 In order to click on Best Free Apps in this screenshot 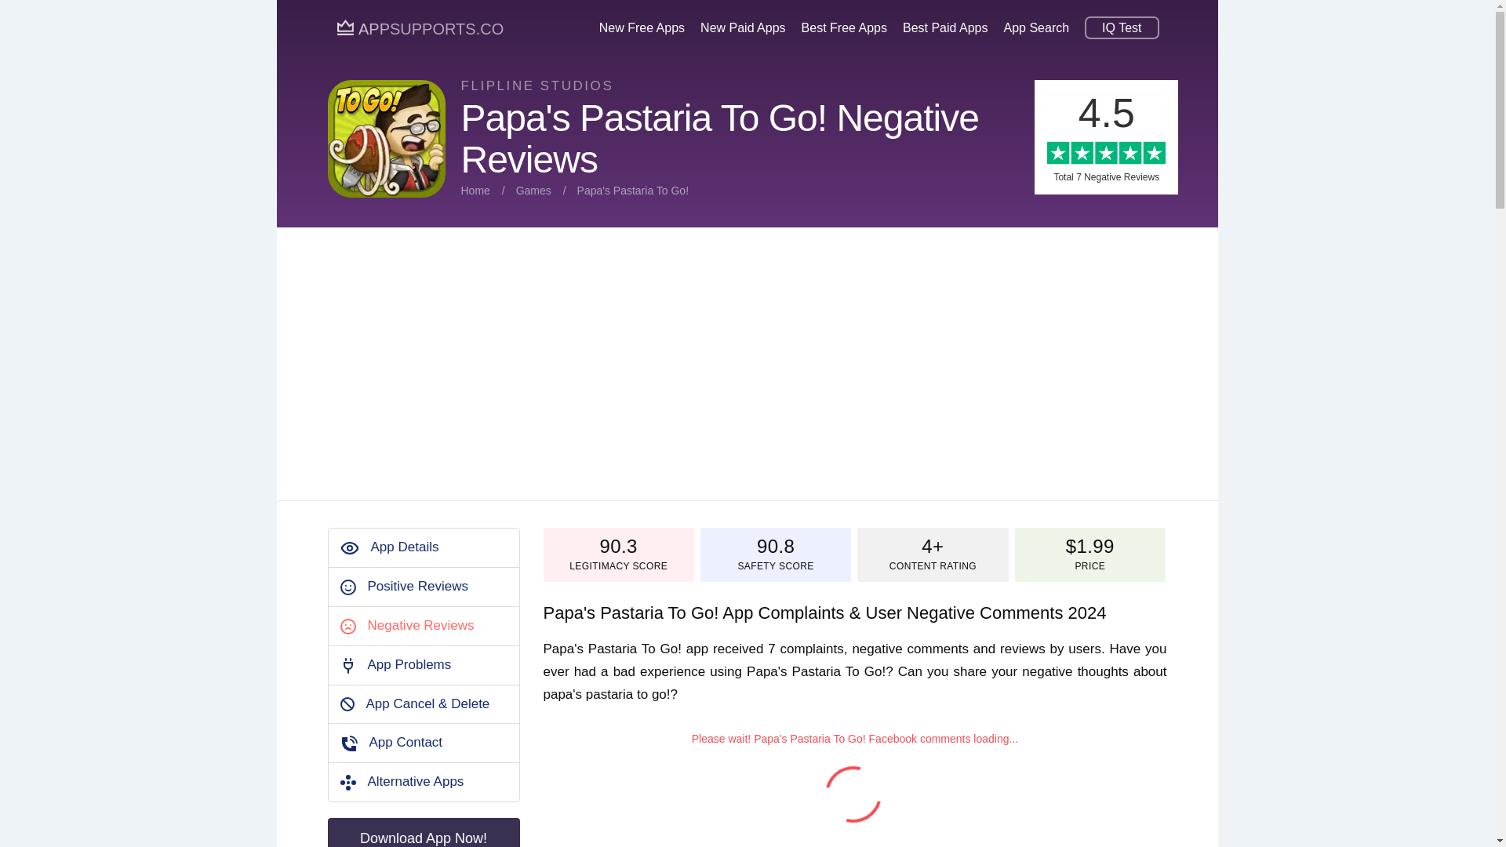, I will do `click(844, 29)`.